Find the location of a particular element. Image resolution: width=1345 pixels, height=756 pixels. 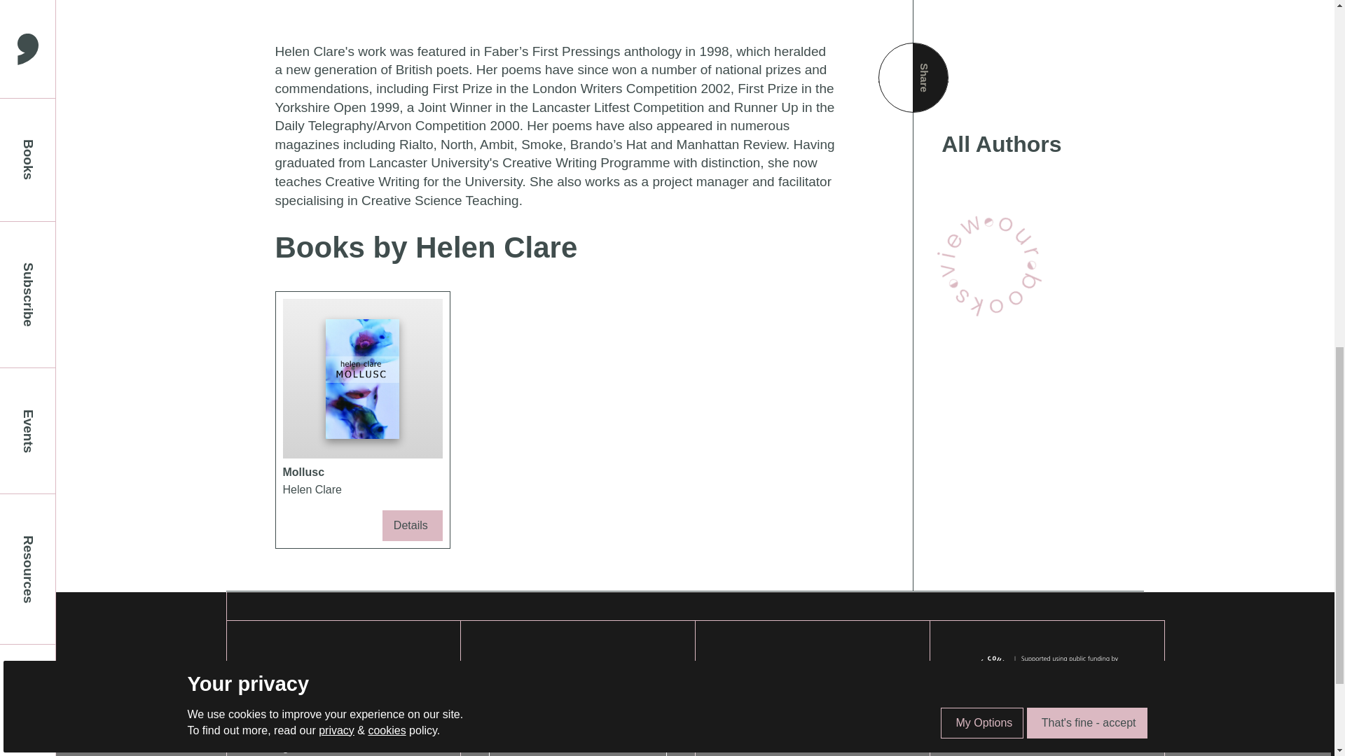

Trade Orders is located at coordinates (785, 745).